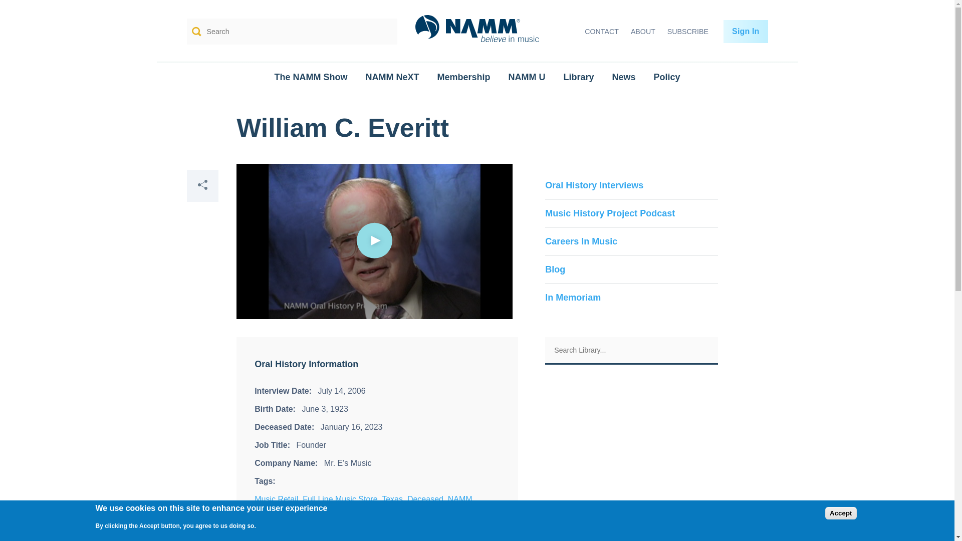 The image size is (962, 541). Describe the element at coordinates (688, 32) in the screenshot. I see `Manage Your Subscriptions to NAMM communications` at that location.